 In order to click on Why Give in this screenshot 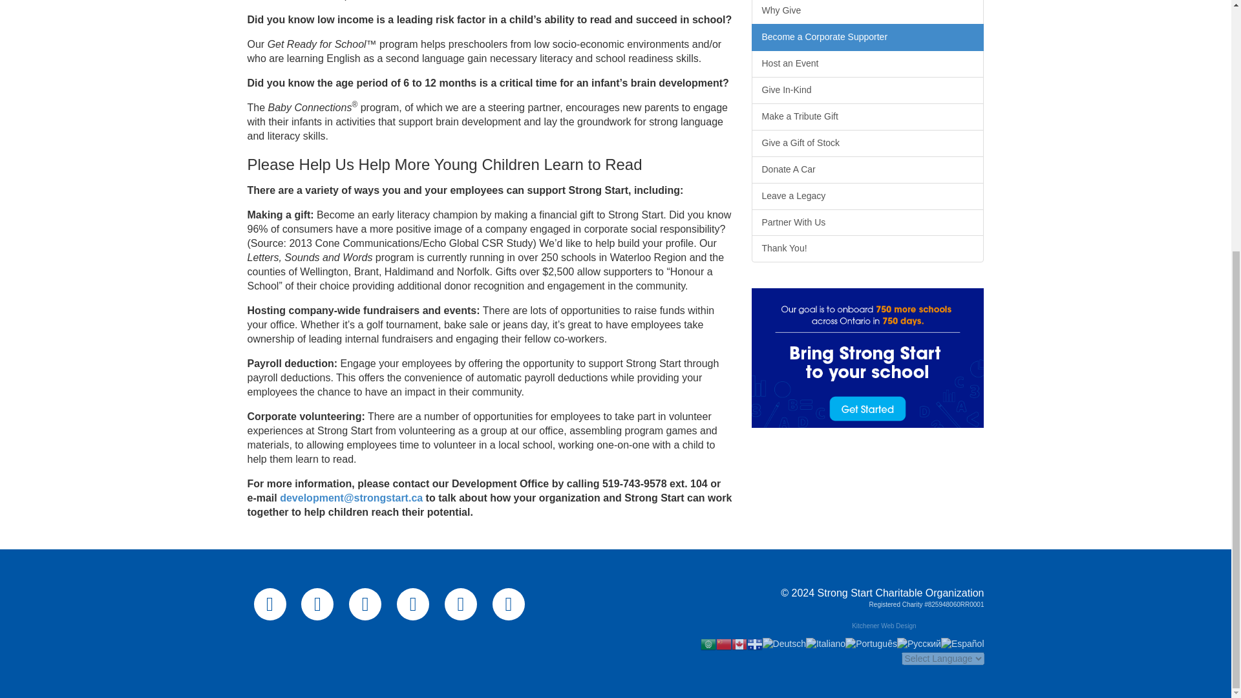, I will do `click(867, 12)`.